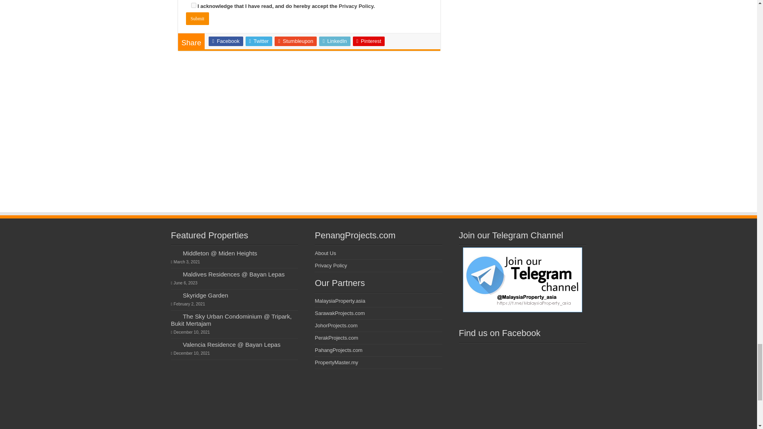 The image size is (763, 429). Describe the element at coordinates (225, 41) in the screenshot. I see `Facebook` at that location.